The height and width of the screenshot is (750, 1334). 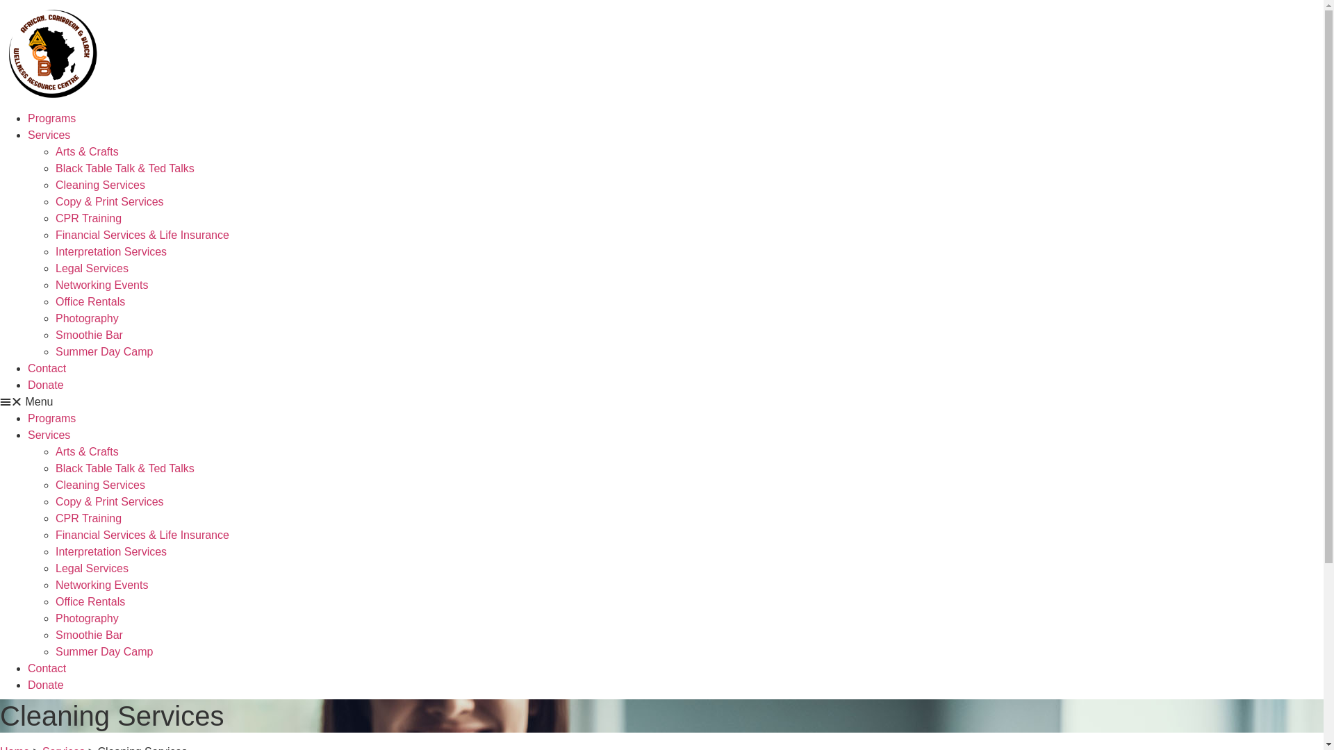 What do you see at coordinates (110, 201) in the screenshot?
I see `Copy & Print Services` at bounding box center [110, 201].